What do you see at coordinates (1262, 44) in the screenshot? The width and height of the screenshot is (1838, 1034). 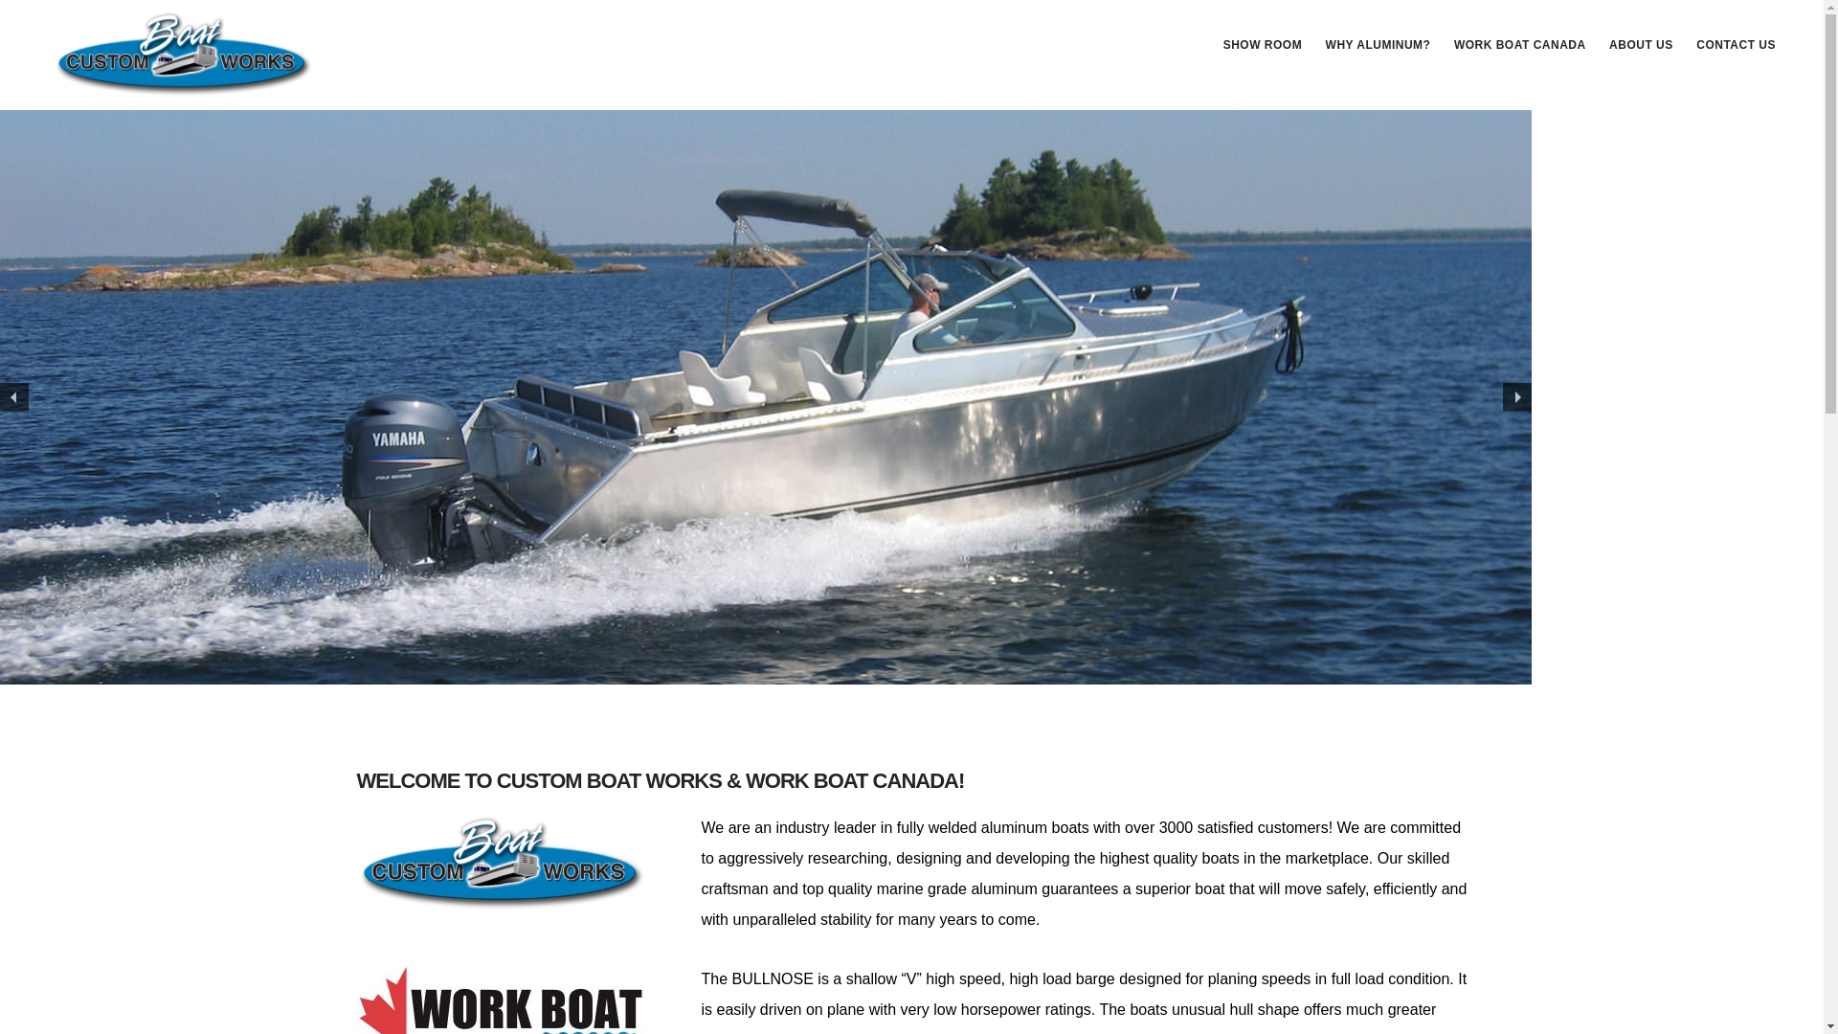 I see `SHOW ROOM` at bounding box center [1262, 44].